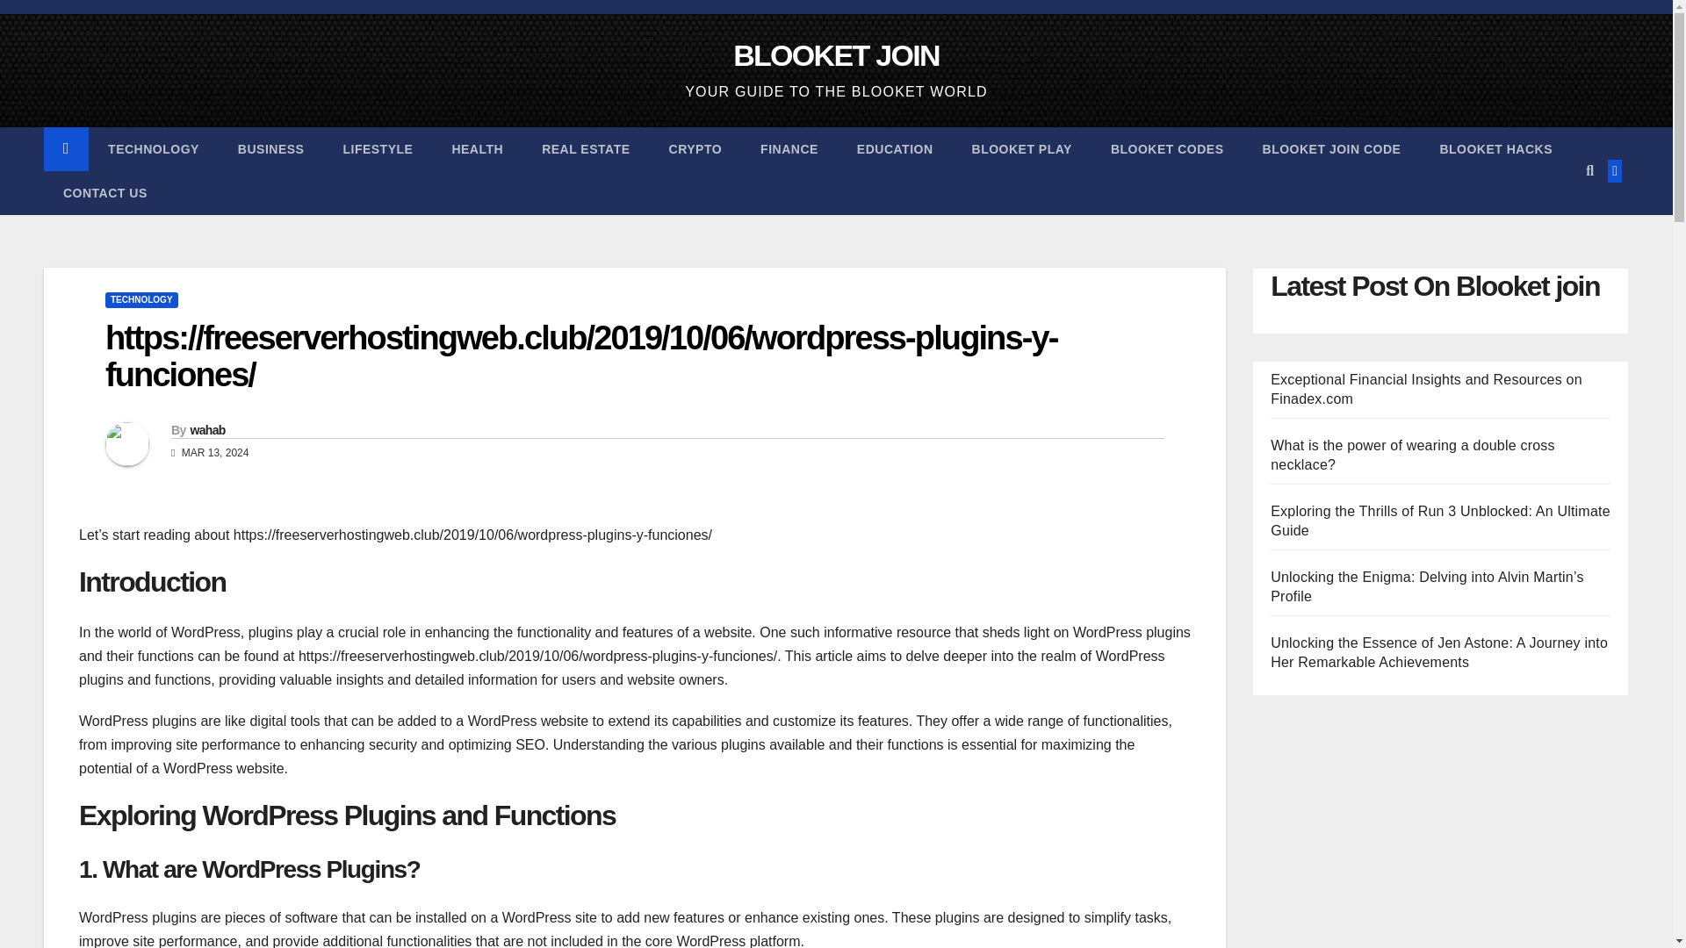  Describe the element at coordinates (378, 149) in the screenshot. I see `LIFESTYLE` at that location.